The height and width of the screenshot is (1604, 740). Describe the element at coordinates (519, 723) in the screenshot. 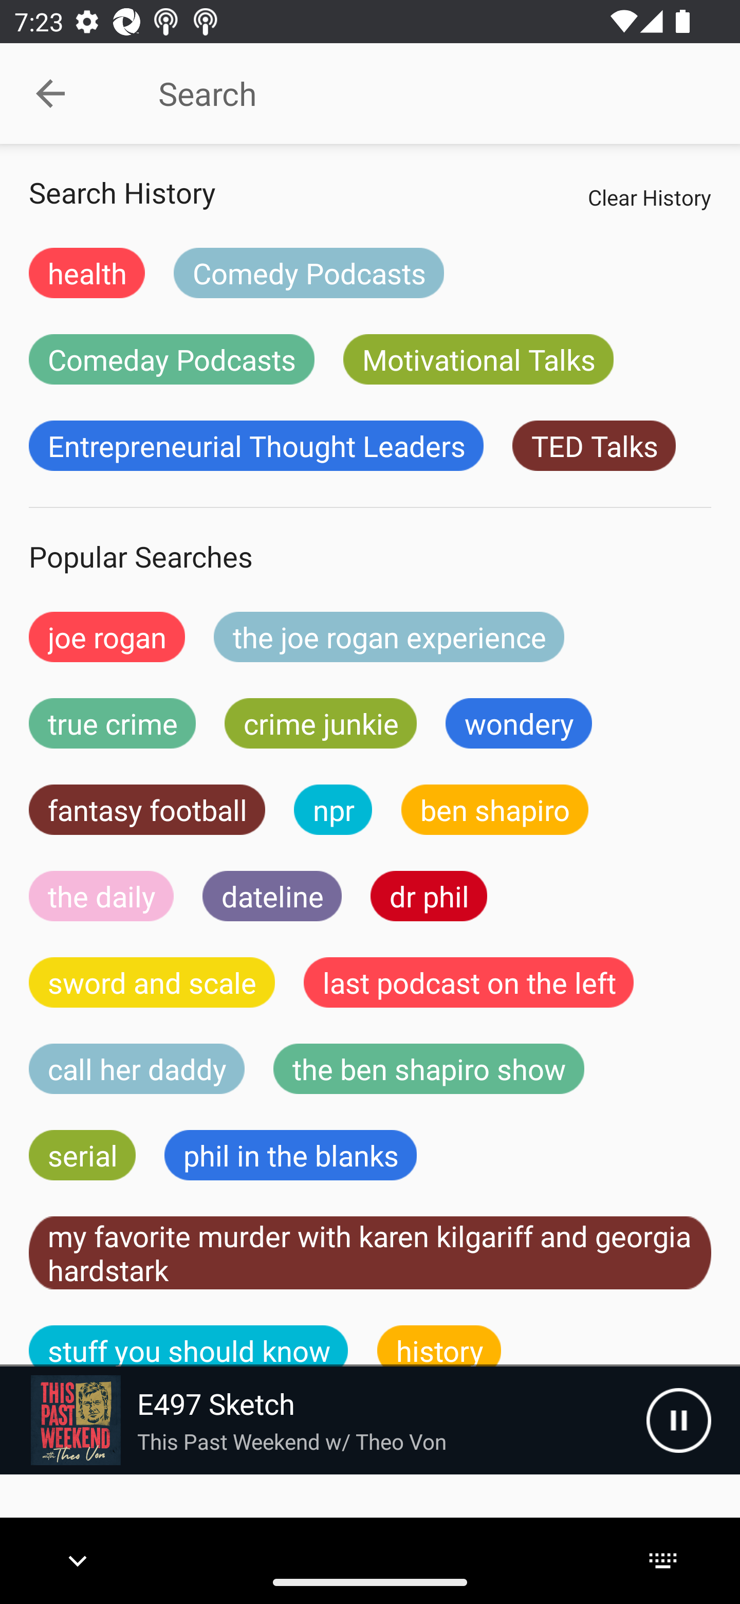

I see `wondery` at that location.